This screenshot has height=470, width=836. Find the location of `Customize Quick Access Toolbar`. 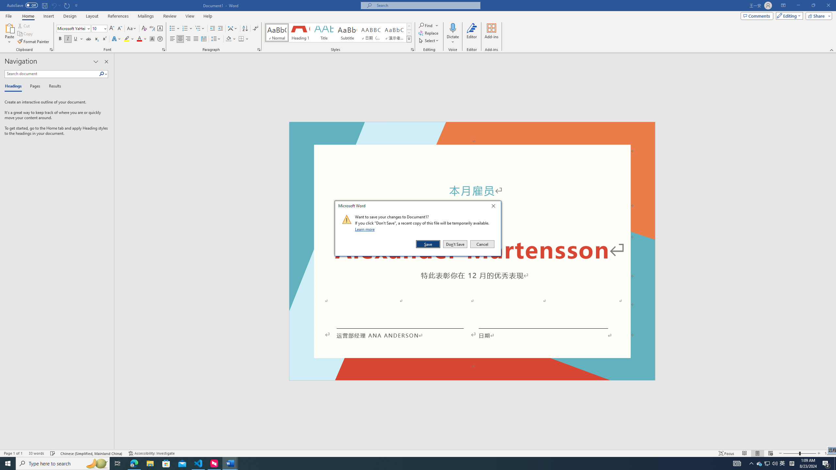

Customize Quick Access Toolbar is located at coordinates (76, 5).